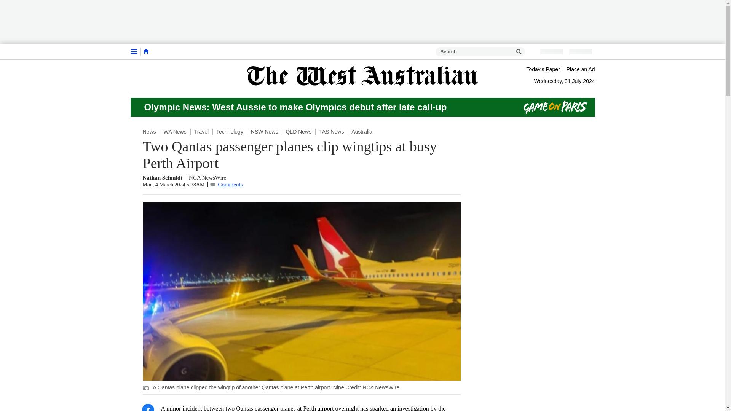  I want to click on Please enter a search term., so click(519, 52).